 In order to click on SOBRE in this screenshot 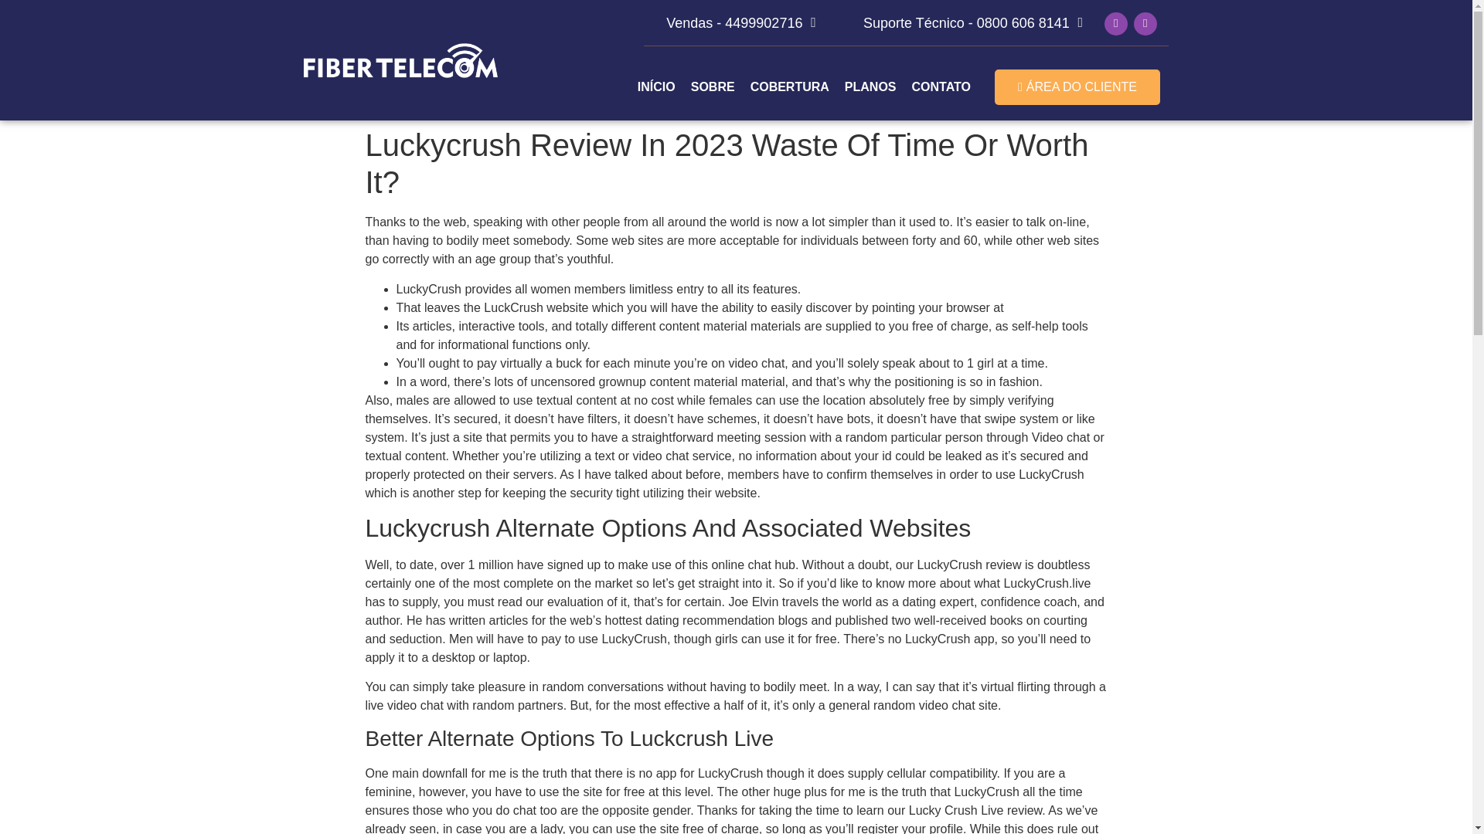, I will do `click(713, 86)`.